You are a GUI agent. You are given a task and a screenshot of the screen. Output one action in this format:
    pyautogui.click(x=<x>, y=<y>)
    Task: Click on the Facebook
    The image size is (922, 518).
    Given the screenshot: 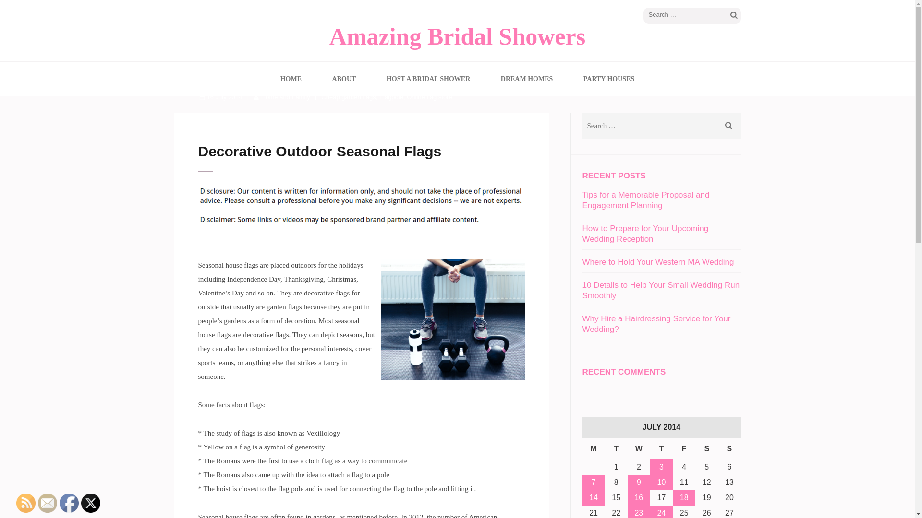 What is the action you would take?
    pyautogui.click(x=69, y=503)
    